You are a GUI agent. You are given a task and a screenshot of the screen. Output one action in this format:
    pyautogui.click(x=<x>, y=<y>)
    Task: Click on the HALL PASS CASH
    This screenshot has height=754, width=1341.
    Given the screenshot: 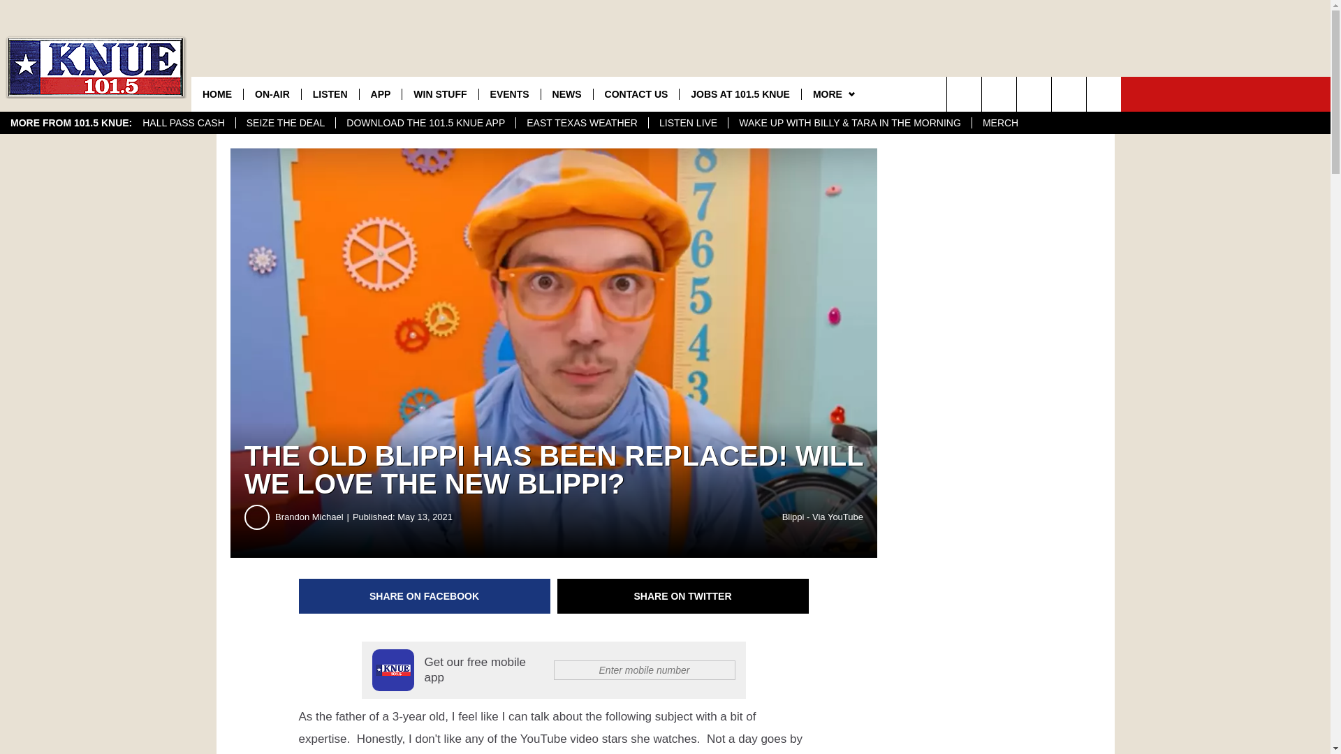 What is the action you would take?
    pyautogui.click(x=183, y=123)
    